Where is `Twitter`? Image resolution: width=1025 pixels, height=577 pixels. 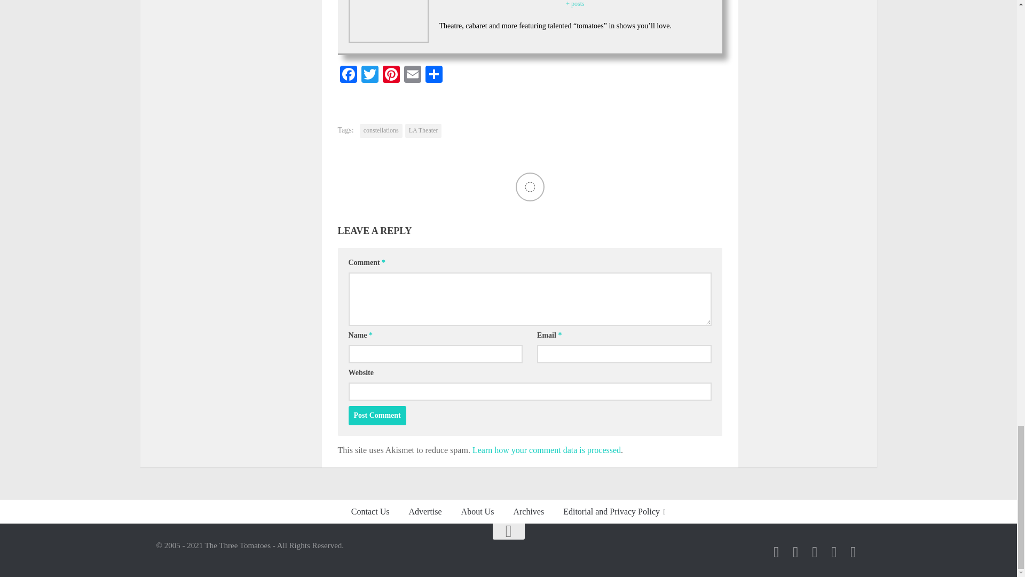
Twitter is located at coordinates (369, 75).